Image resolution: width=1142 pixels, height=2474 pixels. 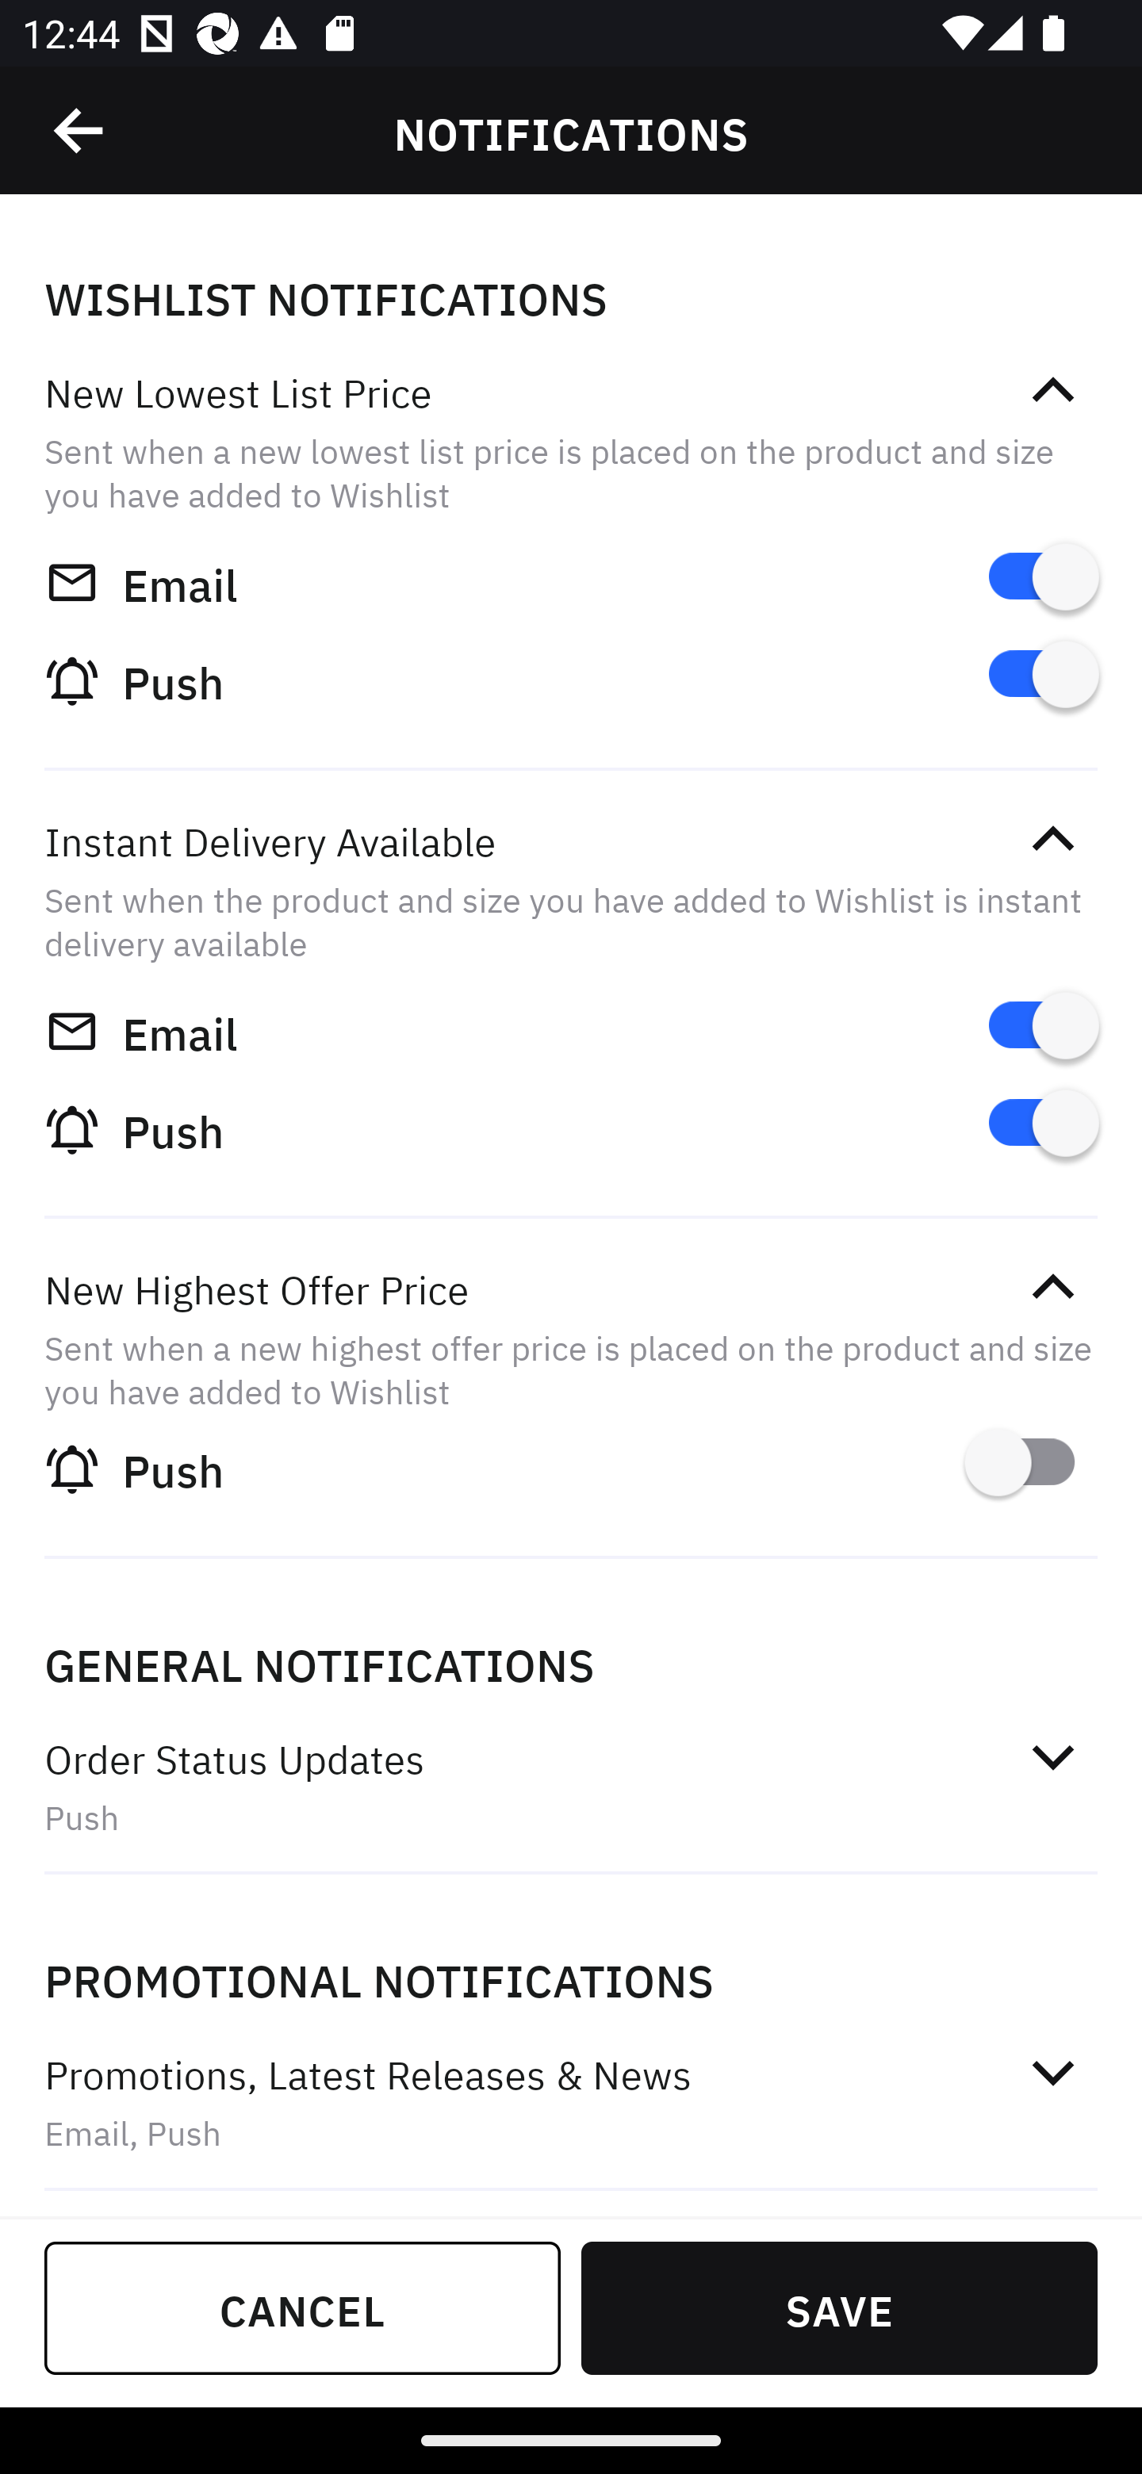 What do you see at coordinates (1052, 840) in the screenshot?
I see `` at bounding box center [1052, 840].